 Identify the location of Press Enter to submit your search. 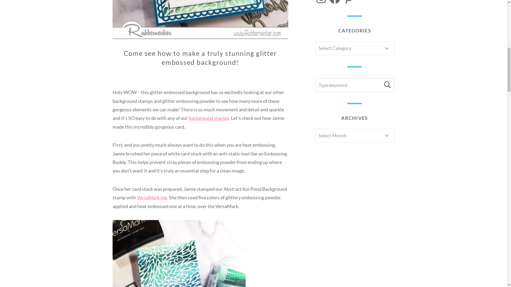
(355, 85).